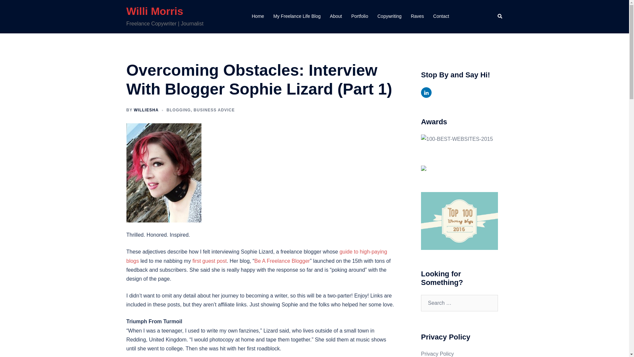 The height and width of the screenshot is (357, 634). I want to click on BLOGGING, so click(178, 110).